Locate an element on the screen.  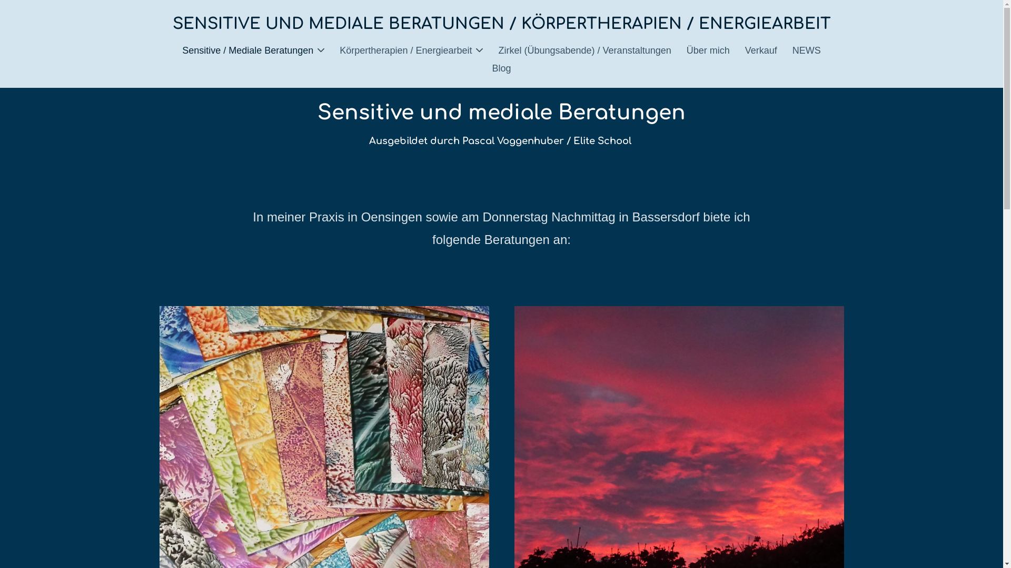
Elite School is located at coordinates (601, 141).